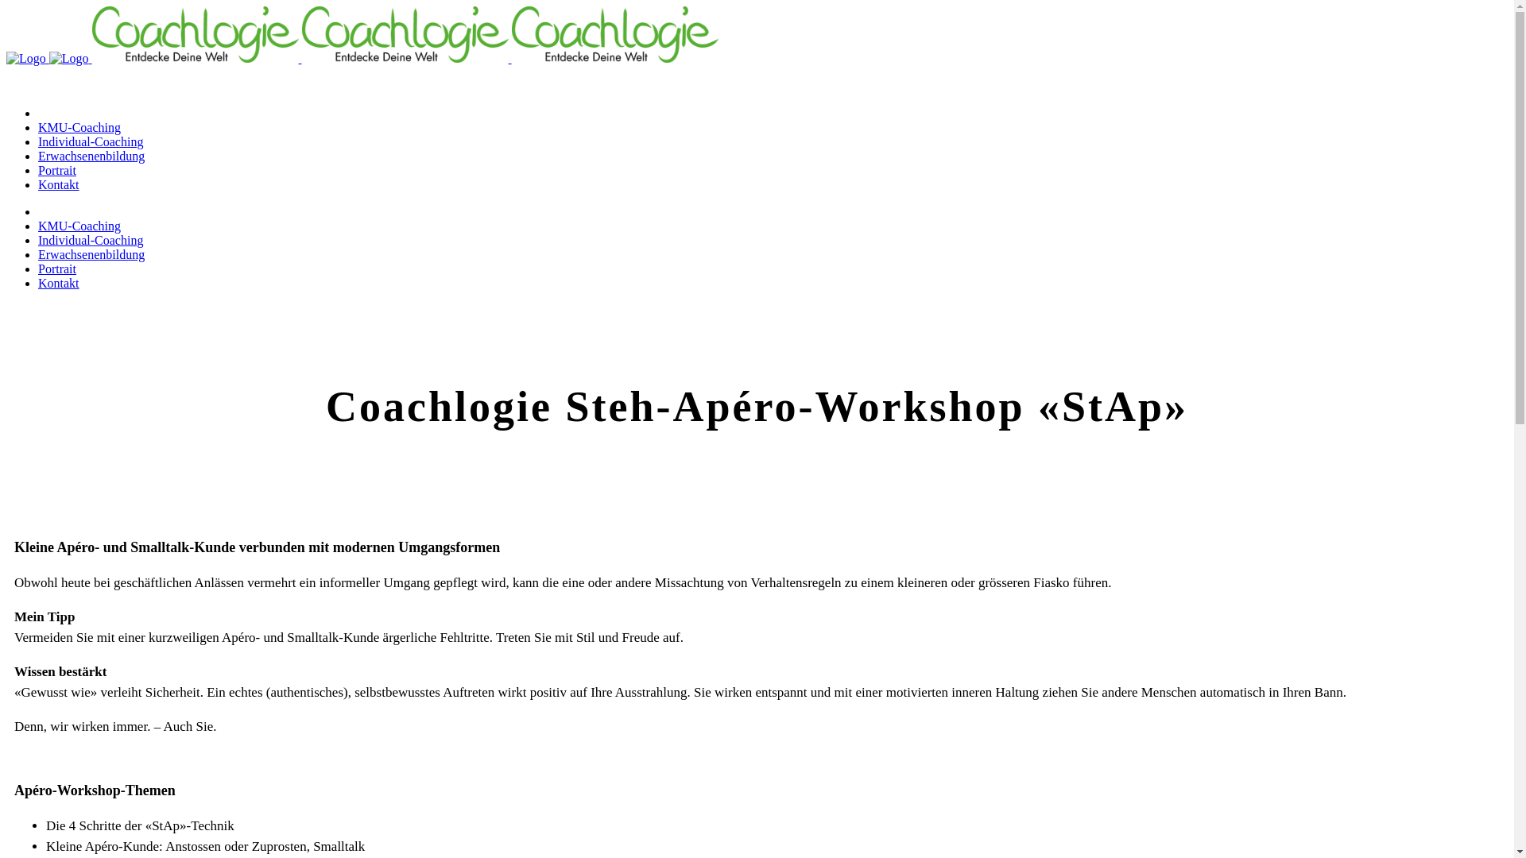 The height and width of the screenshot is (858, 1526). What do you see at coordinates (57, 170) in the screenshot?
I see `Portrait` at bounding box center [57, 170].